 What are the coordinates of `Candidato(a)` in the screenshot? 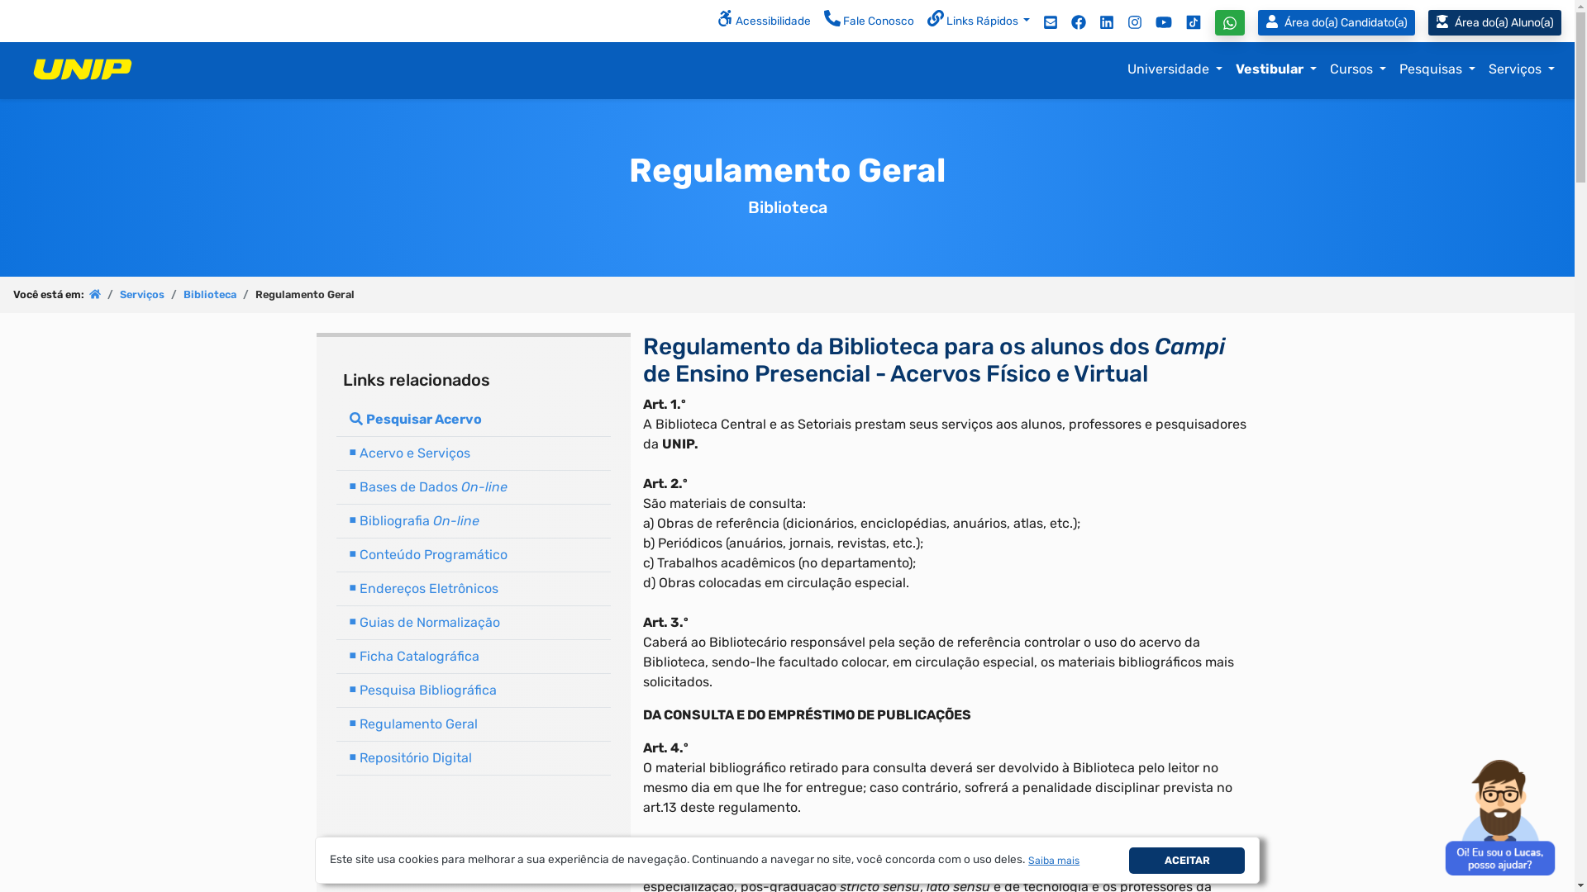 It's located at (1340, 23).